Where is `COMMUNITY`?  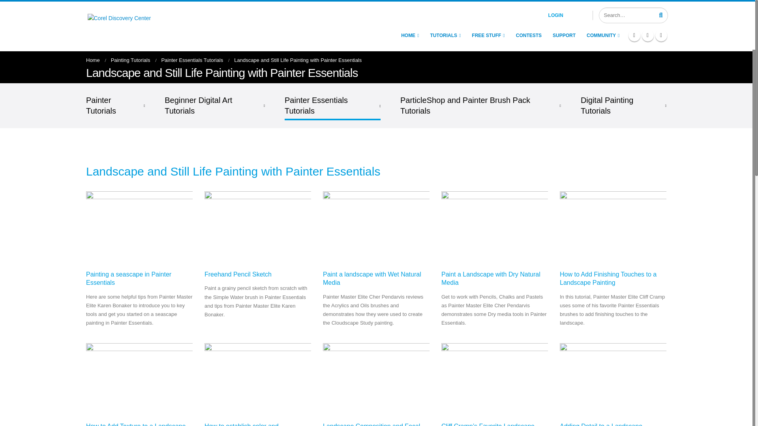
COMMUNITY is located at coordinates (603, 35).